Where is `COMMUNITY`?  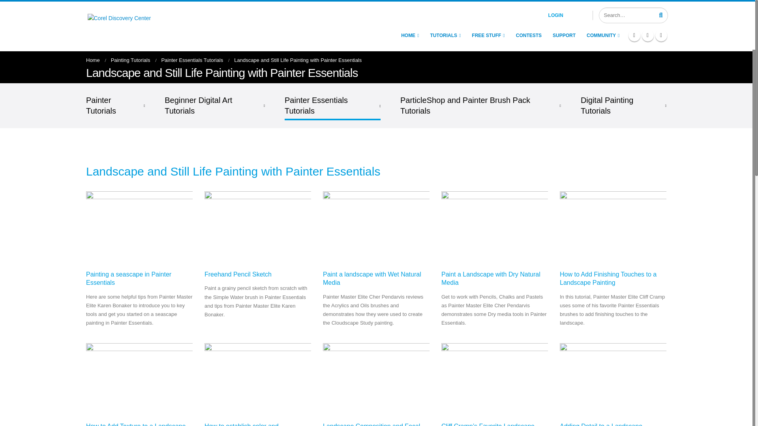
COMMUNITY is located at coordinates (603, 35).